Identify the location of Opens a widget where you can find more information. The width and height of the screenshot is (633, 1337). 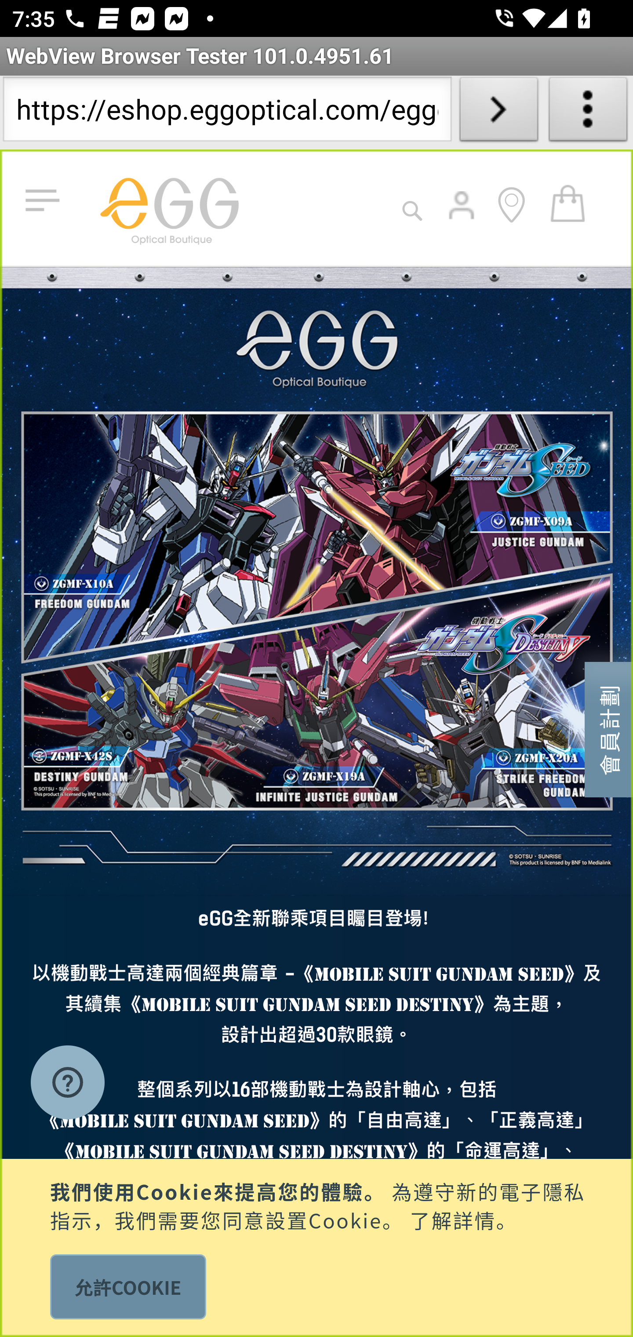
(68, 1084).